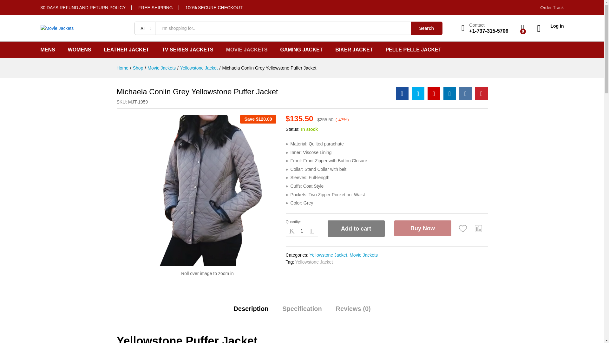 The height and width of the screenshot is (343, 609). I want to click on Log in, so click(550, 26).